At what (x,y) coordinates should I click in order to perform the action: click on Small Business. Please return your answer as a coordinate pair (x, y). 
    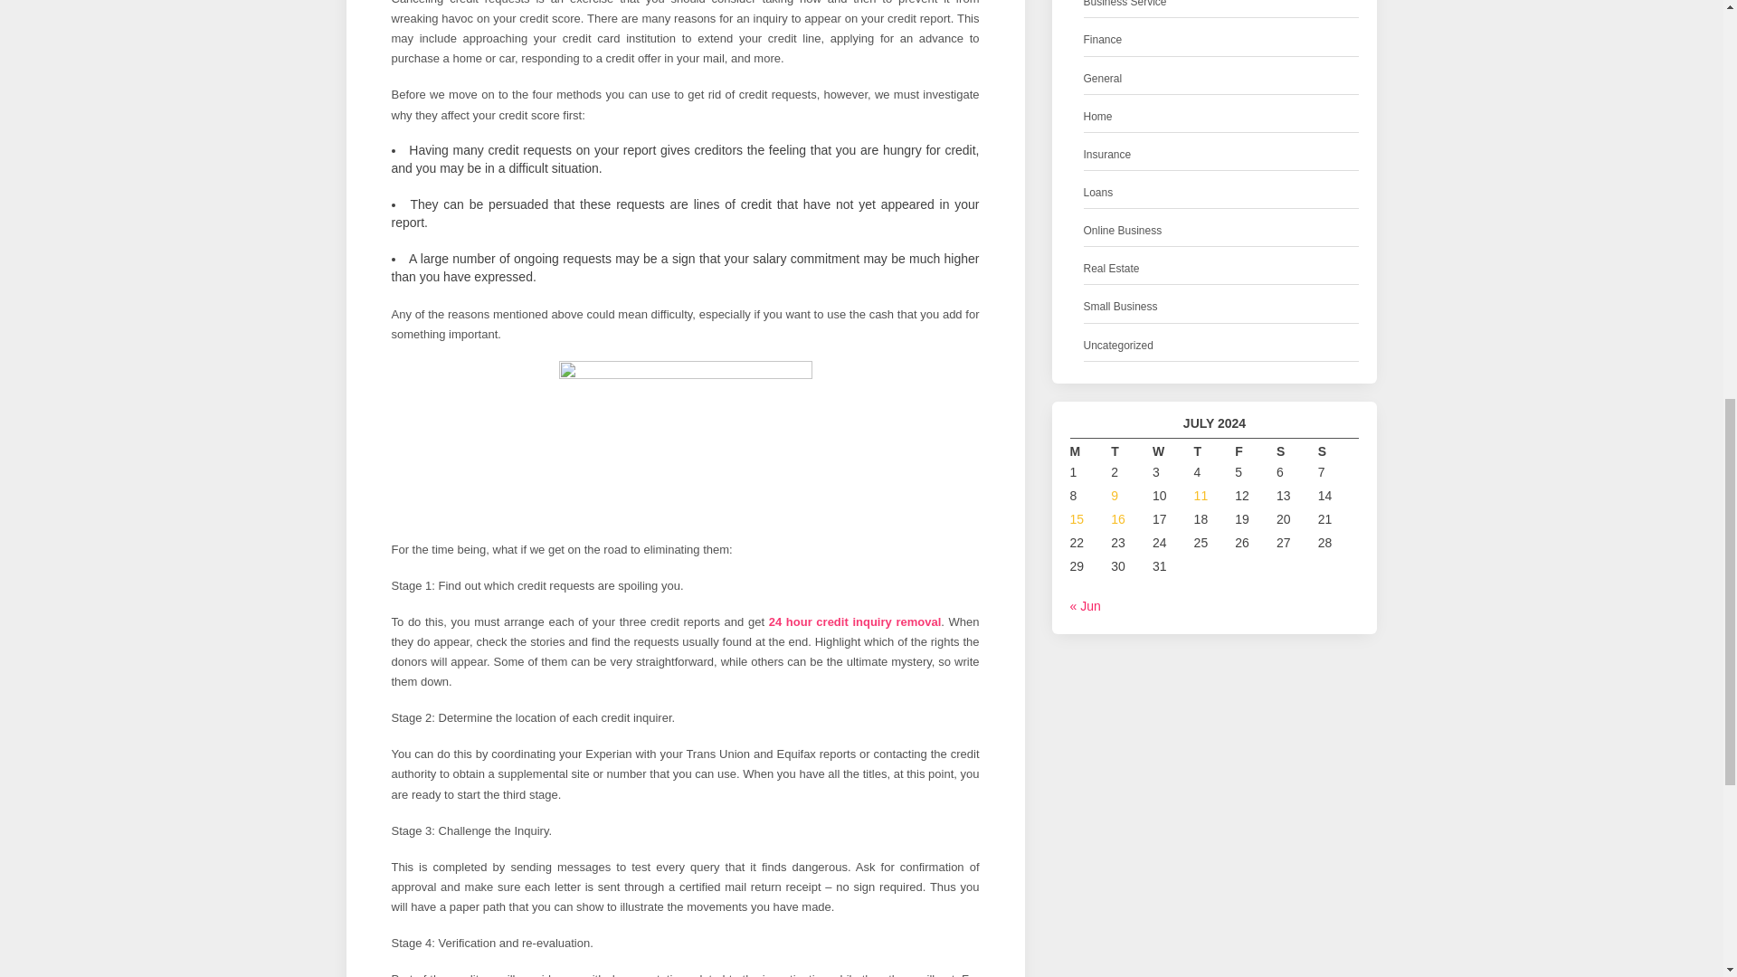
    Looking at the image, I should click on (1121, 307).